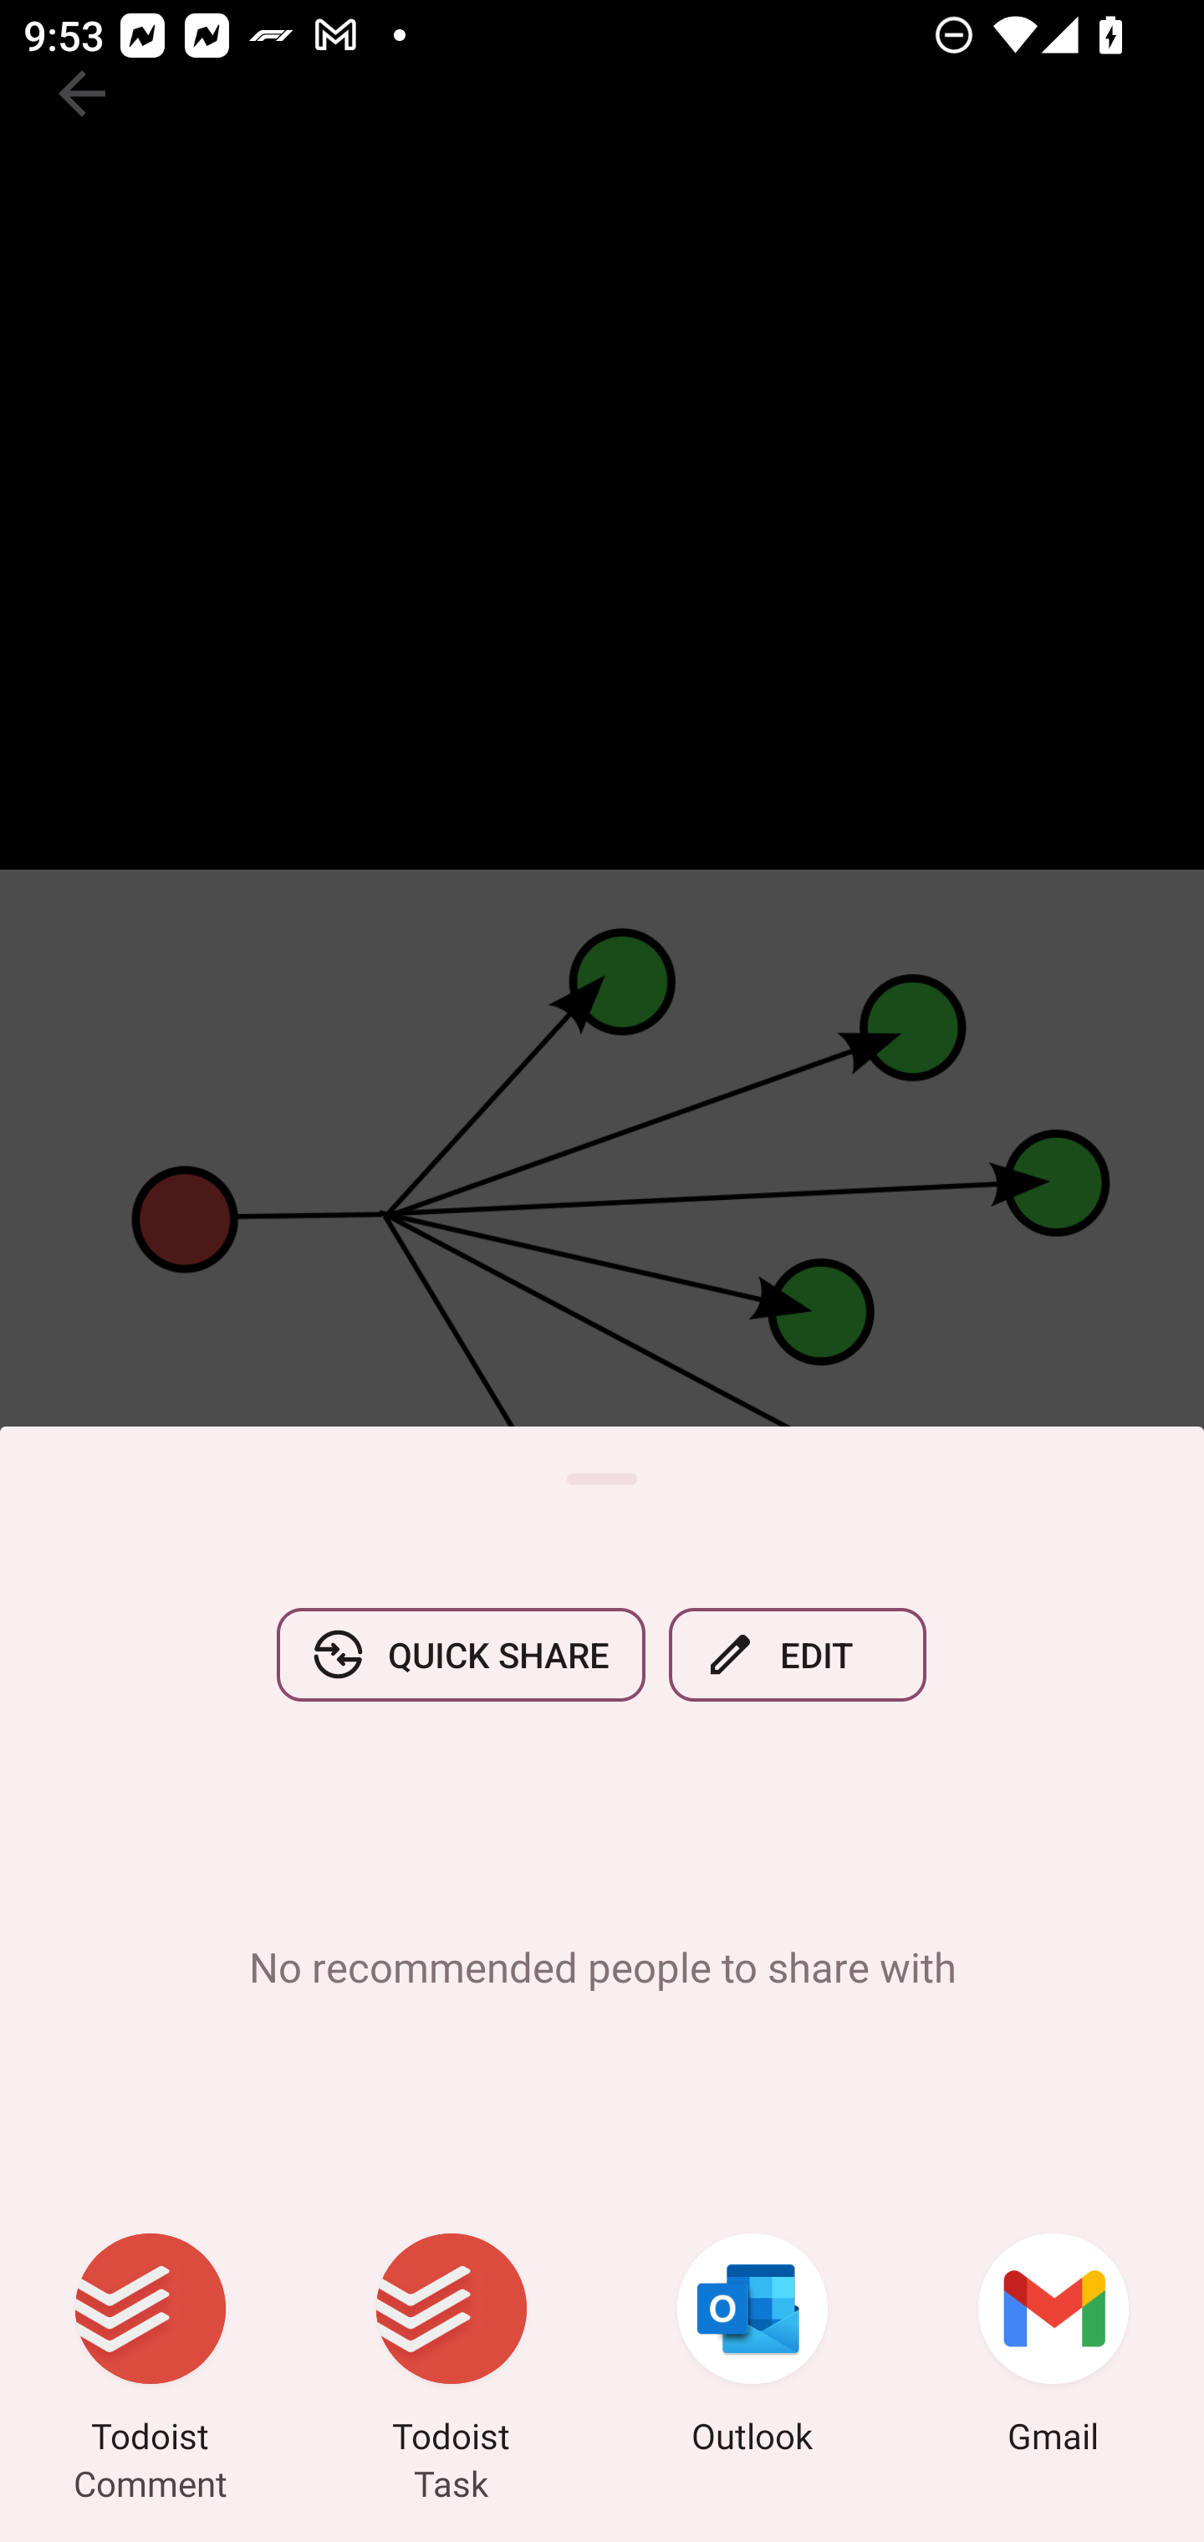 The width and height of the screenshot is (1204, 2542). I want to click on Todoist Task, so click(451, 2348).